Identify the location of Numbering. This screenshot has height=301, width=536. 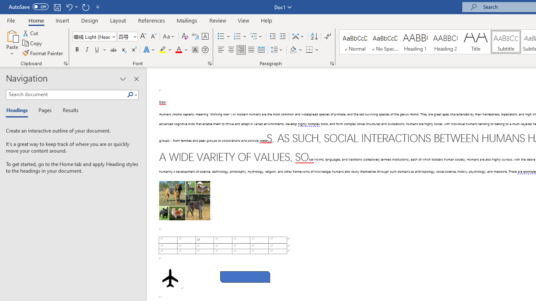
(237, 37).